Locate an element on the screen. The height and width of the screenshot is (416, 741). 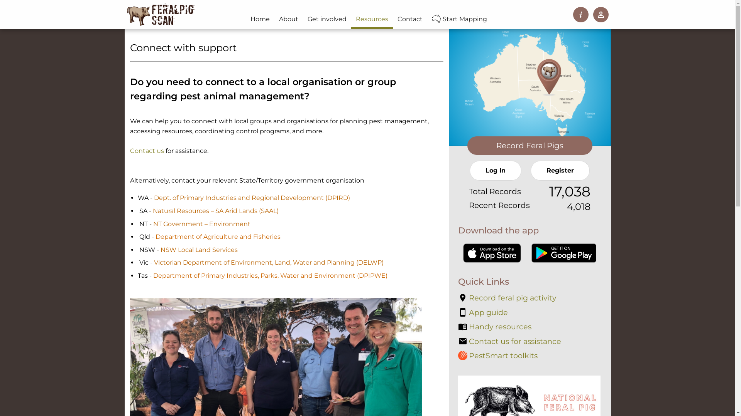
Get the FeralScan App on Google Play is located at coordinates (564, 253).